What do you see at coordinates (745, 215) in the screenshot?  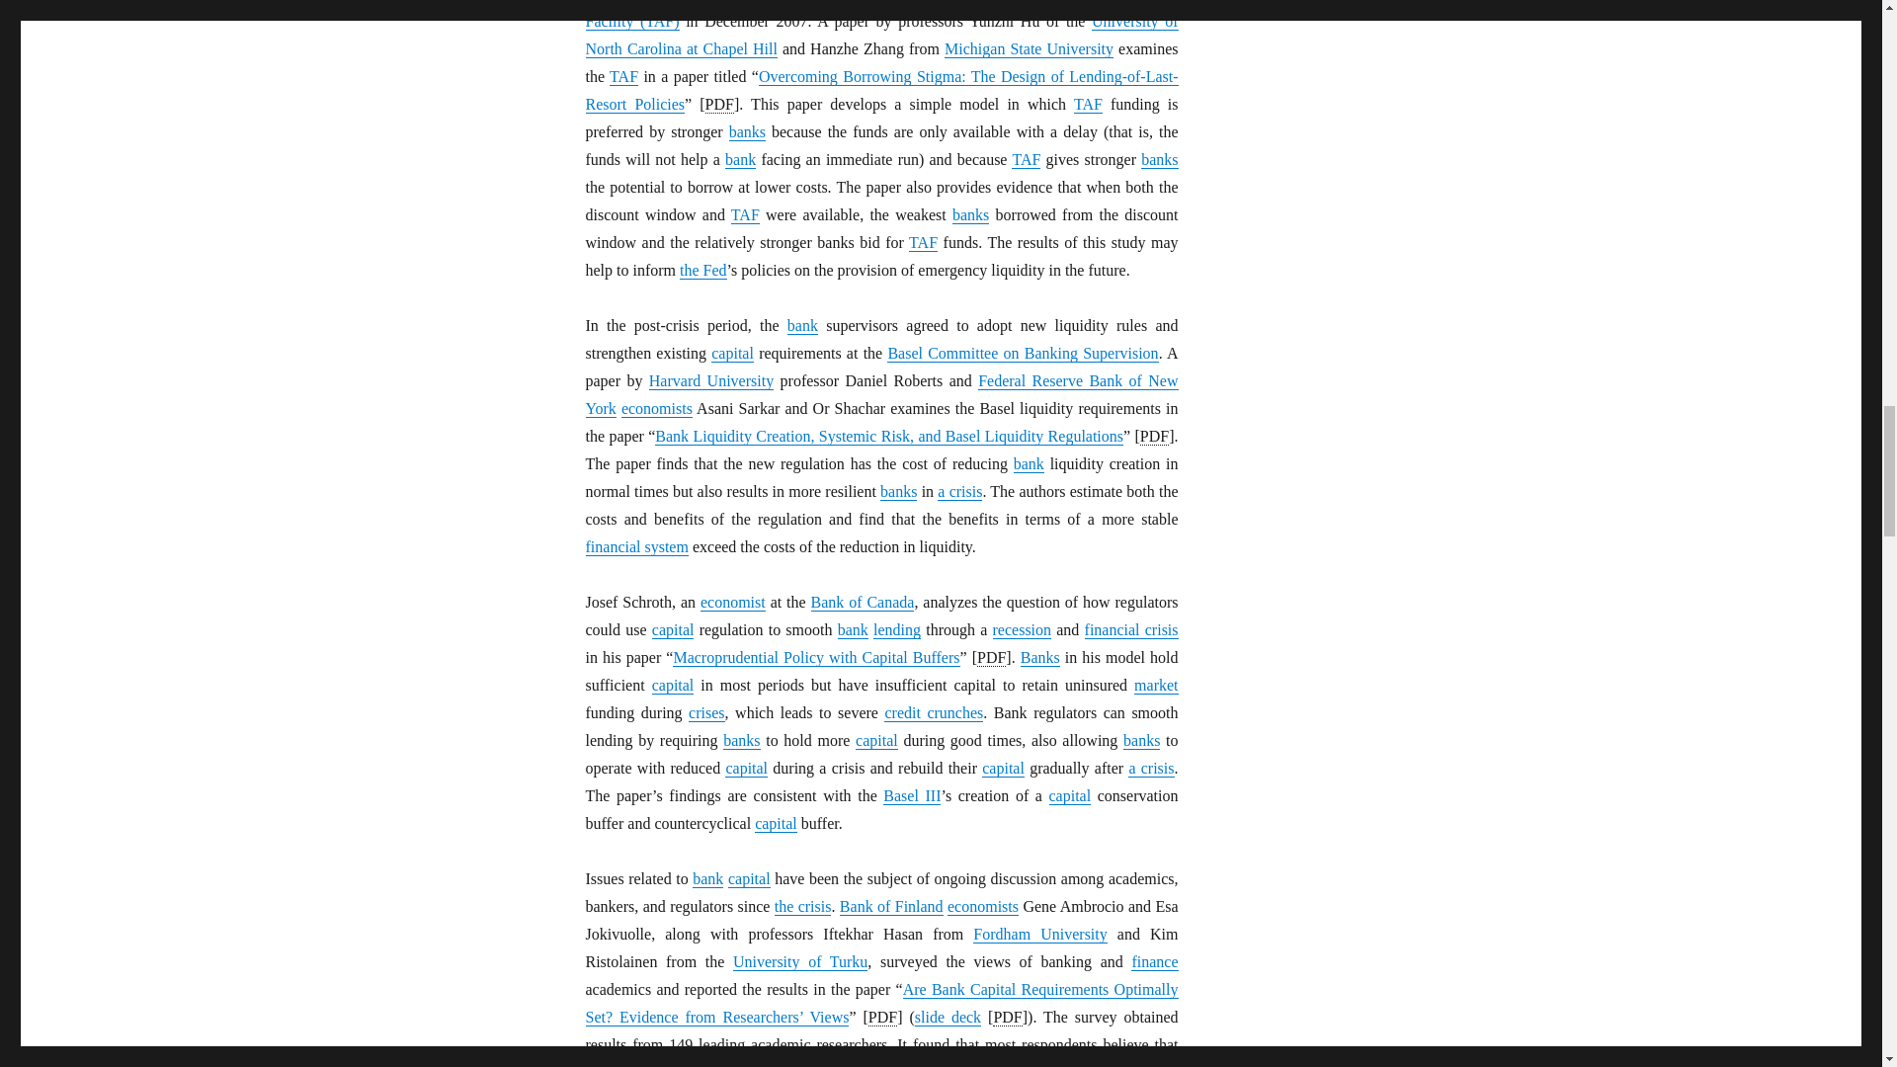 I see `Term Auction Facility` at bounding box center [745, 215].